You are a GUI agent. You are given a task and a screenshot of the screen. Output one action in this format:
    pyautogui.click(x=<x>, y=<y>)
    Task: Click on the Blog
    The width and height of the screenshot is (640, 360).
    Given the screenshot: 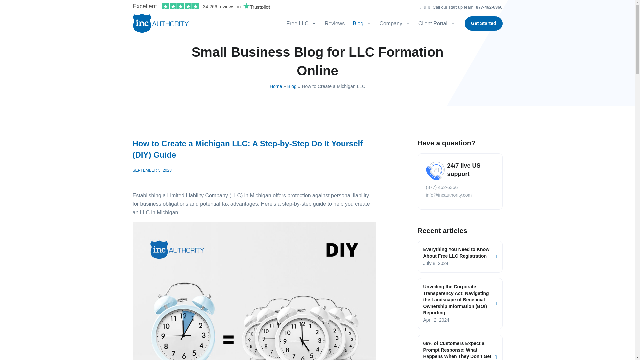 What is the action you would take?
    pyautogui.click(x=292, y=86)
    